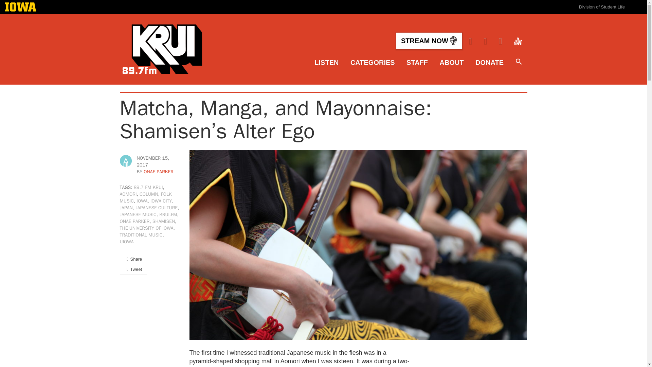  What do you see at coordinates (326, 63) in the screenshot?
I see `LISTEN` at bounding box center [326, 63].